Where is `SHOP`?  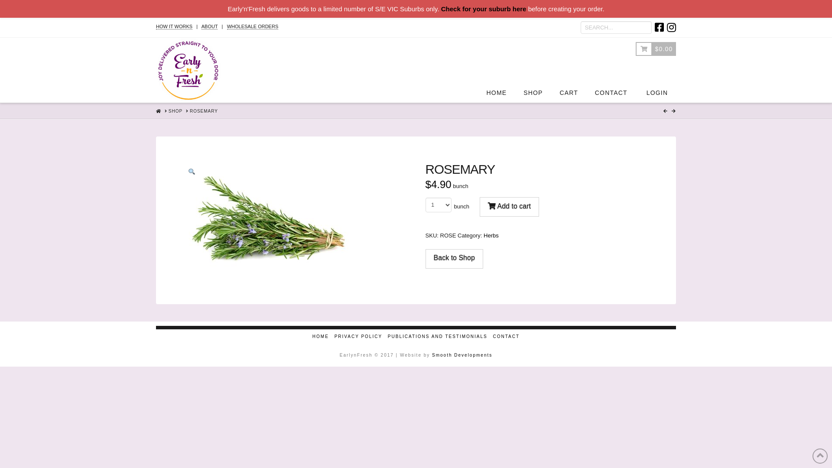
SHOP is located at coordinates (175, 111).